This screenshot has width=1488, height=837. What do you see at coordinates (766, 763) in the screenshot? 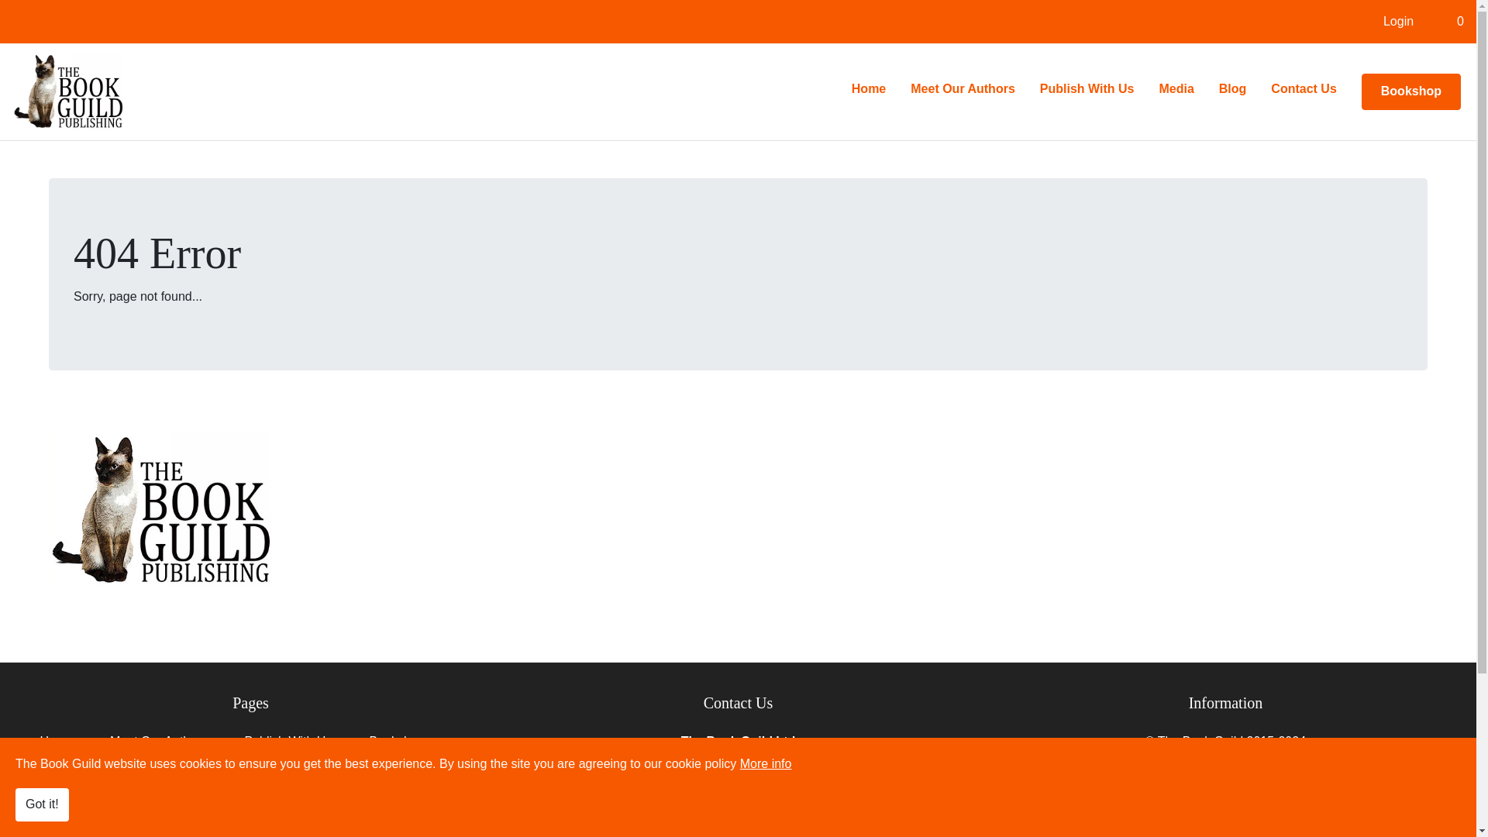
I see `More info` at bounding box center [766, 763].